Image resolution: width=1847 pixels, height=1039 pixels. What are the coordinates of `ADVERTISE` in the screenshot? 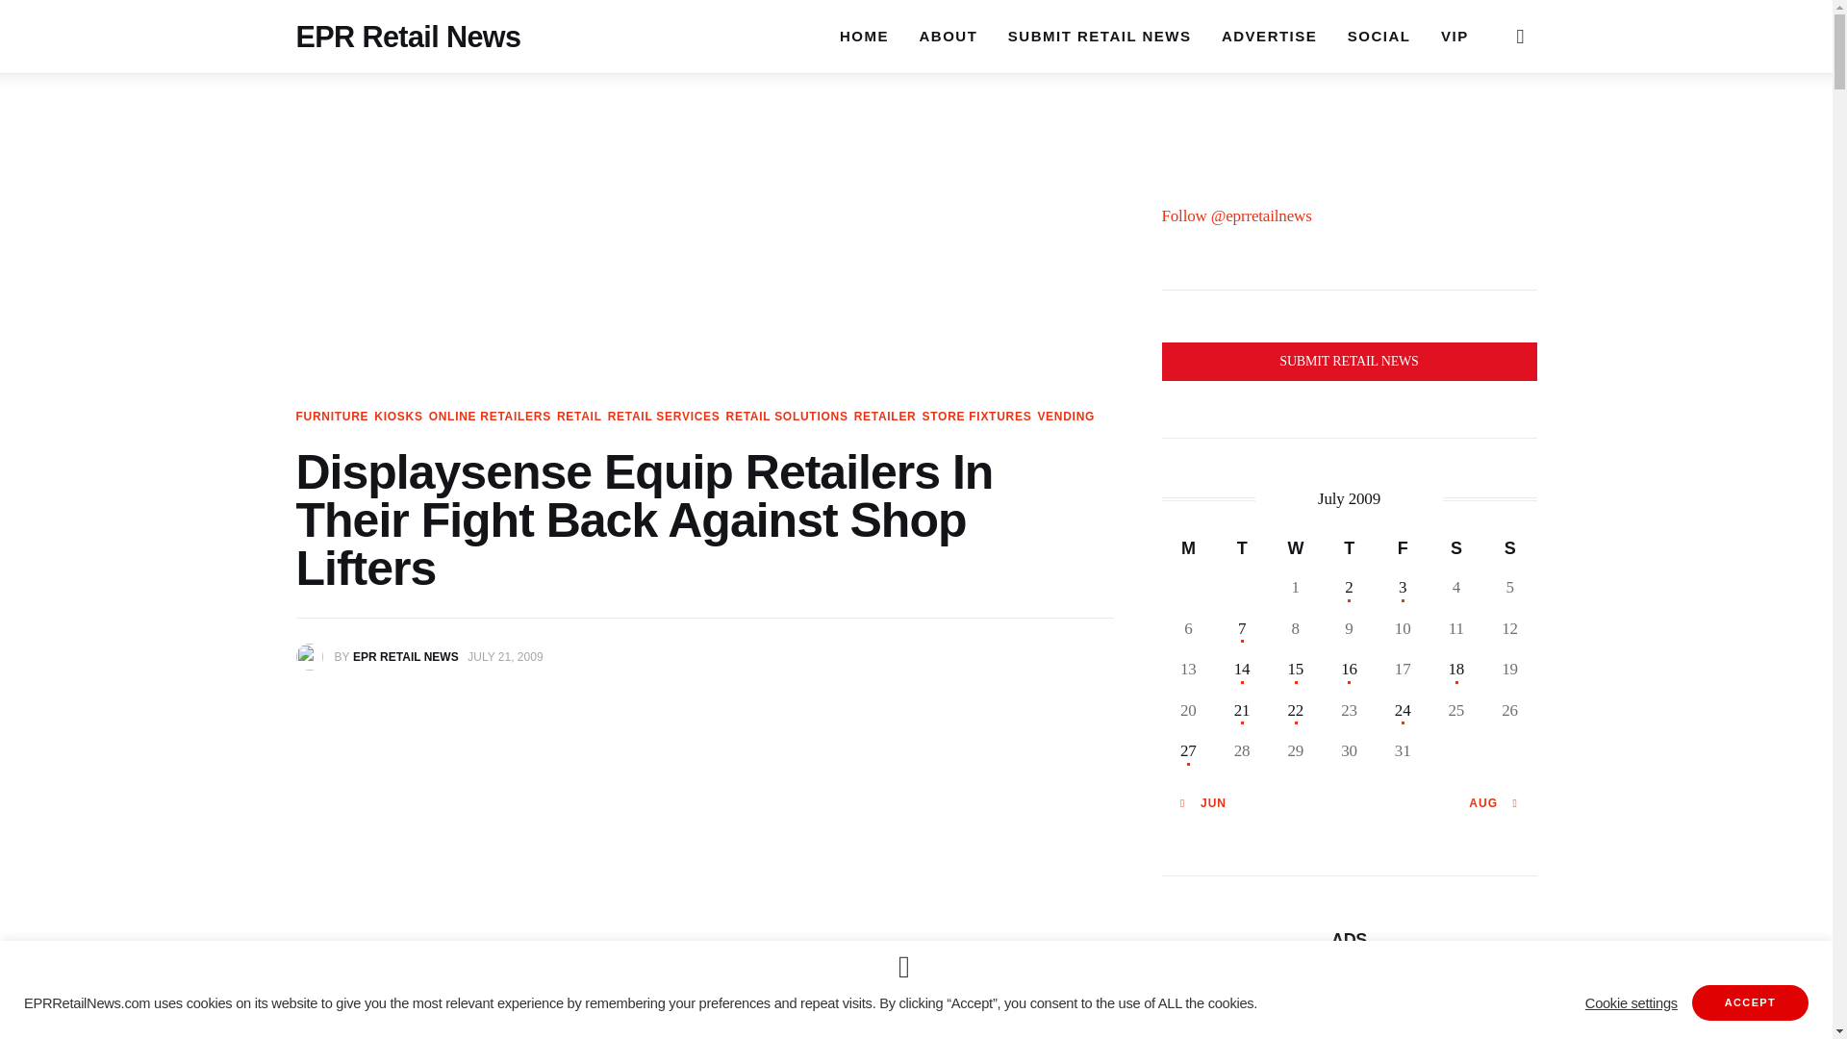 It's located at (1268, 36).